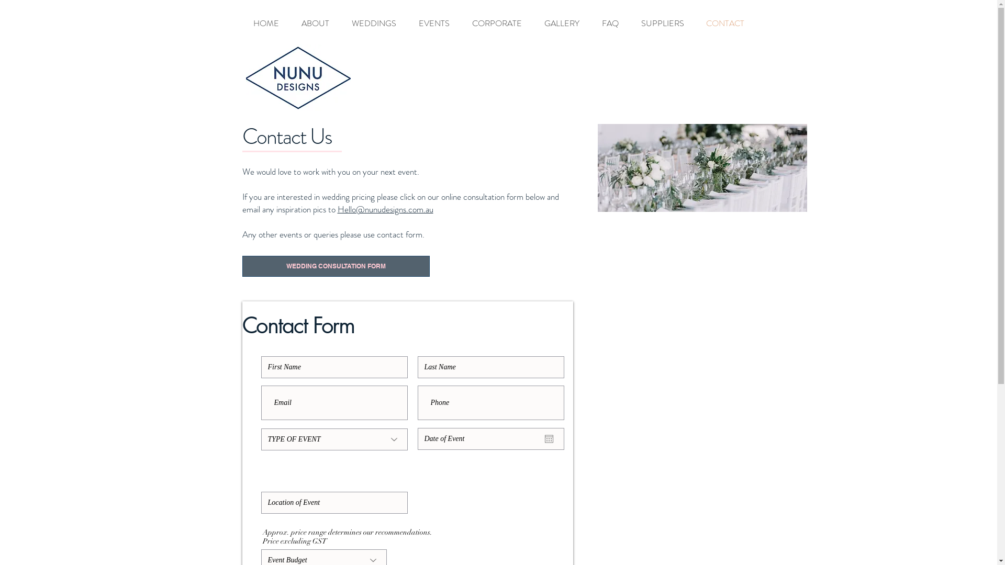 The width and height of the screenshot is (1005, 565). I want to click on Hello@nunudesigns.com.au, so click(385, 209).